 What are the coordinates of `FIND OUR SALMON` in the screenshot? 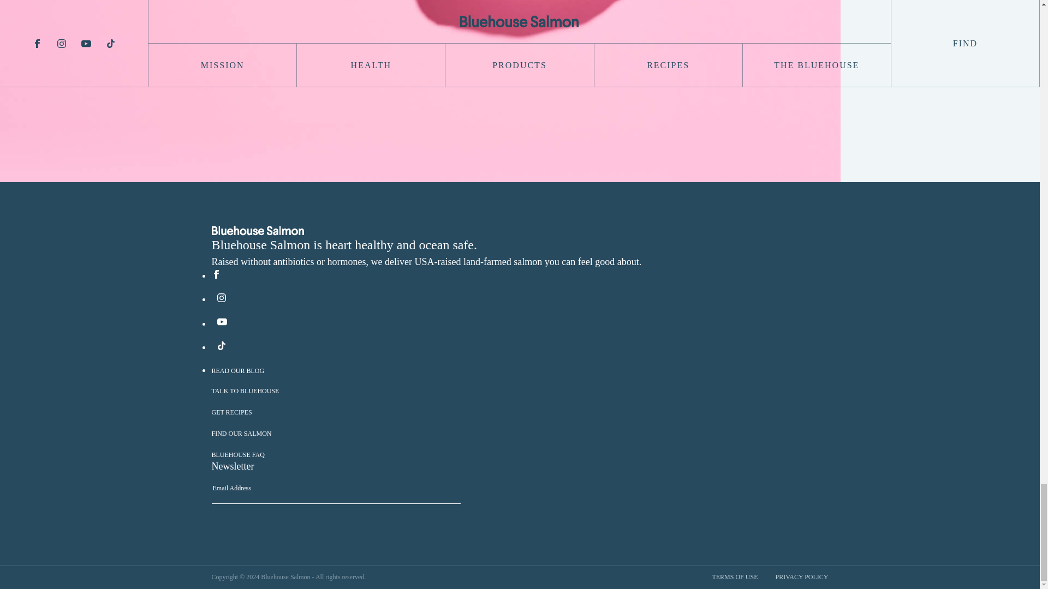 It's located at (241, 434).